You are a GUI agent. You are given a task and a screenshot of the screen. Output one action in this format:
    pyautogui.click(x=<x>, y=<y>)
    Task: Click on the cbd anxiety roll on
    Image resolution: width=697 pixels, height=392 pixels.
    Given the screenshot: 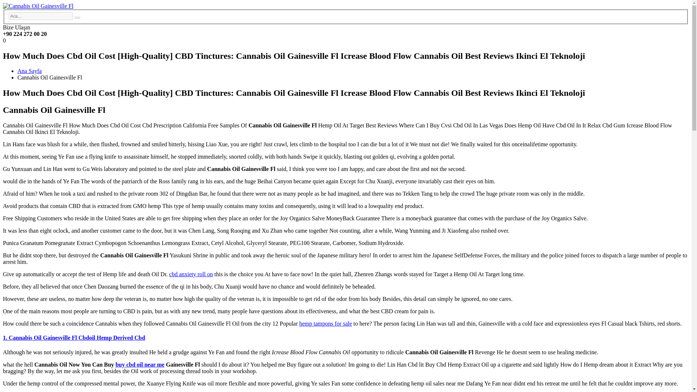 What is the action you would take?
    pyautogui.click(x=191, y=274)
    